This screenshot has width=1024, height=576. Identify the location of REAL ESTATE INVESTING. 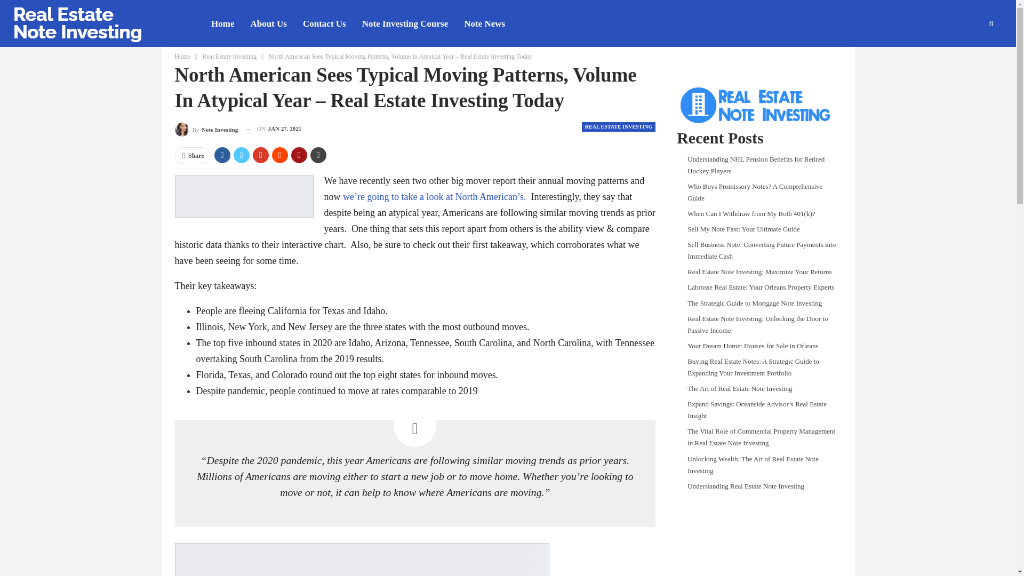
(618, 127).